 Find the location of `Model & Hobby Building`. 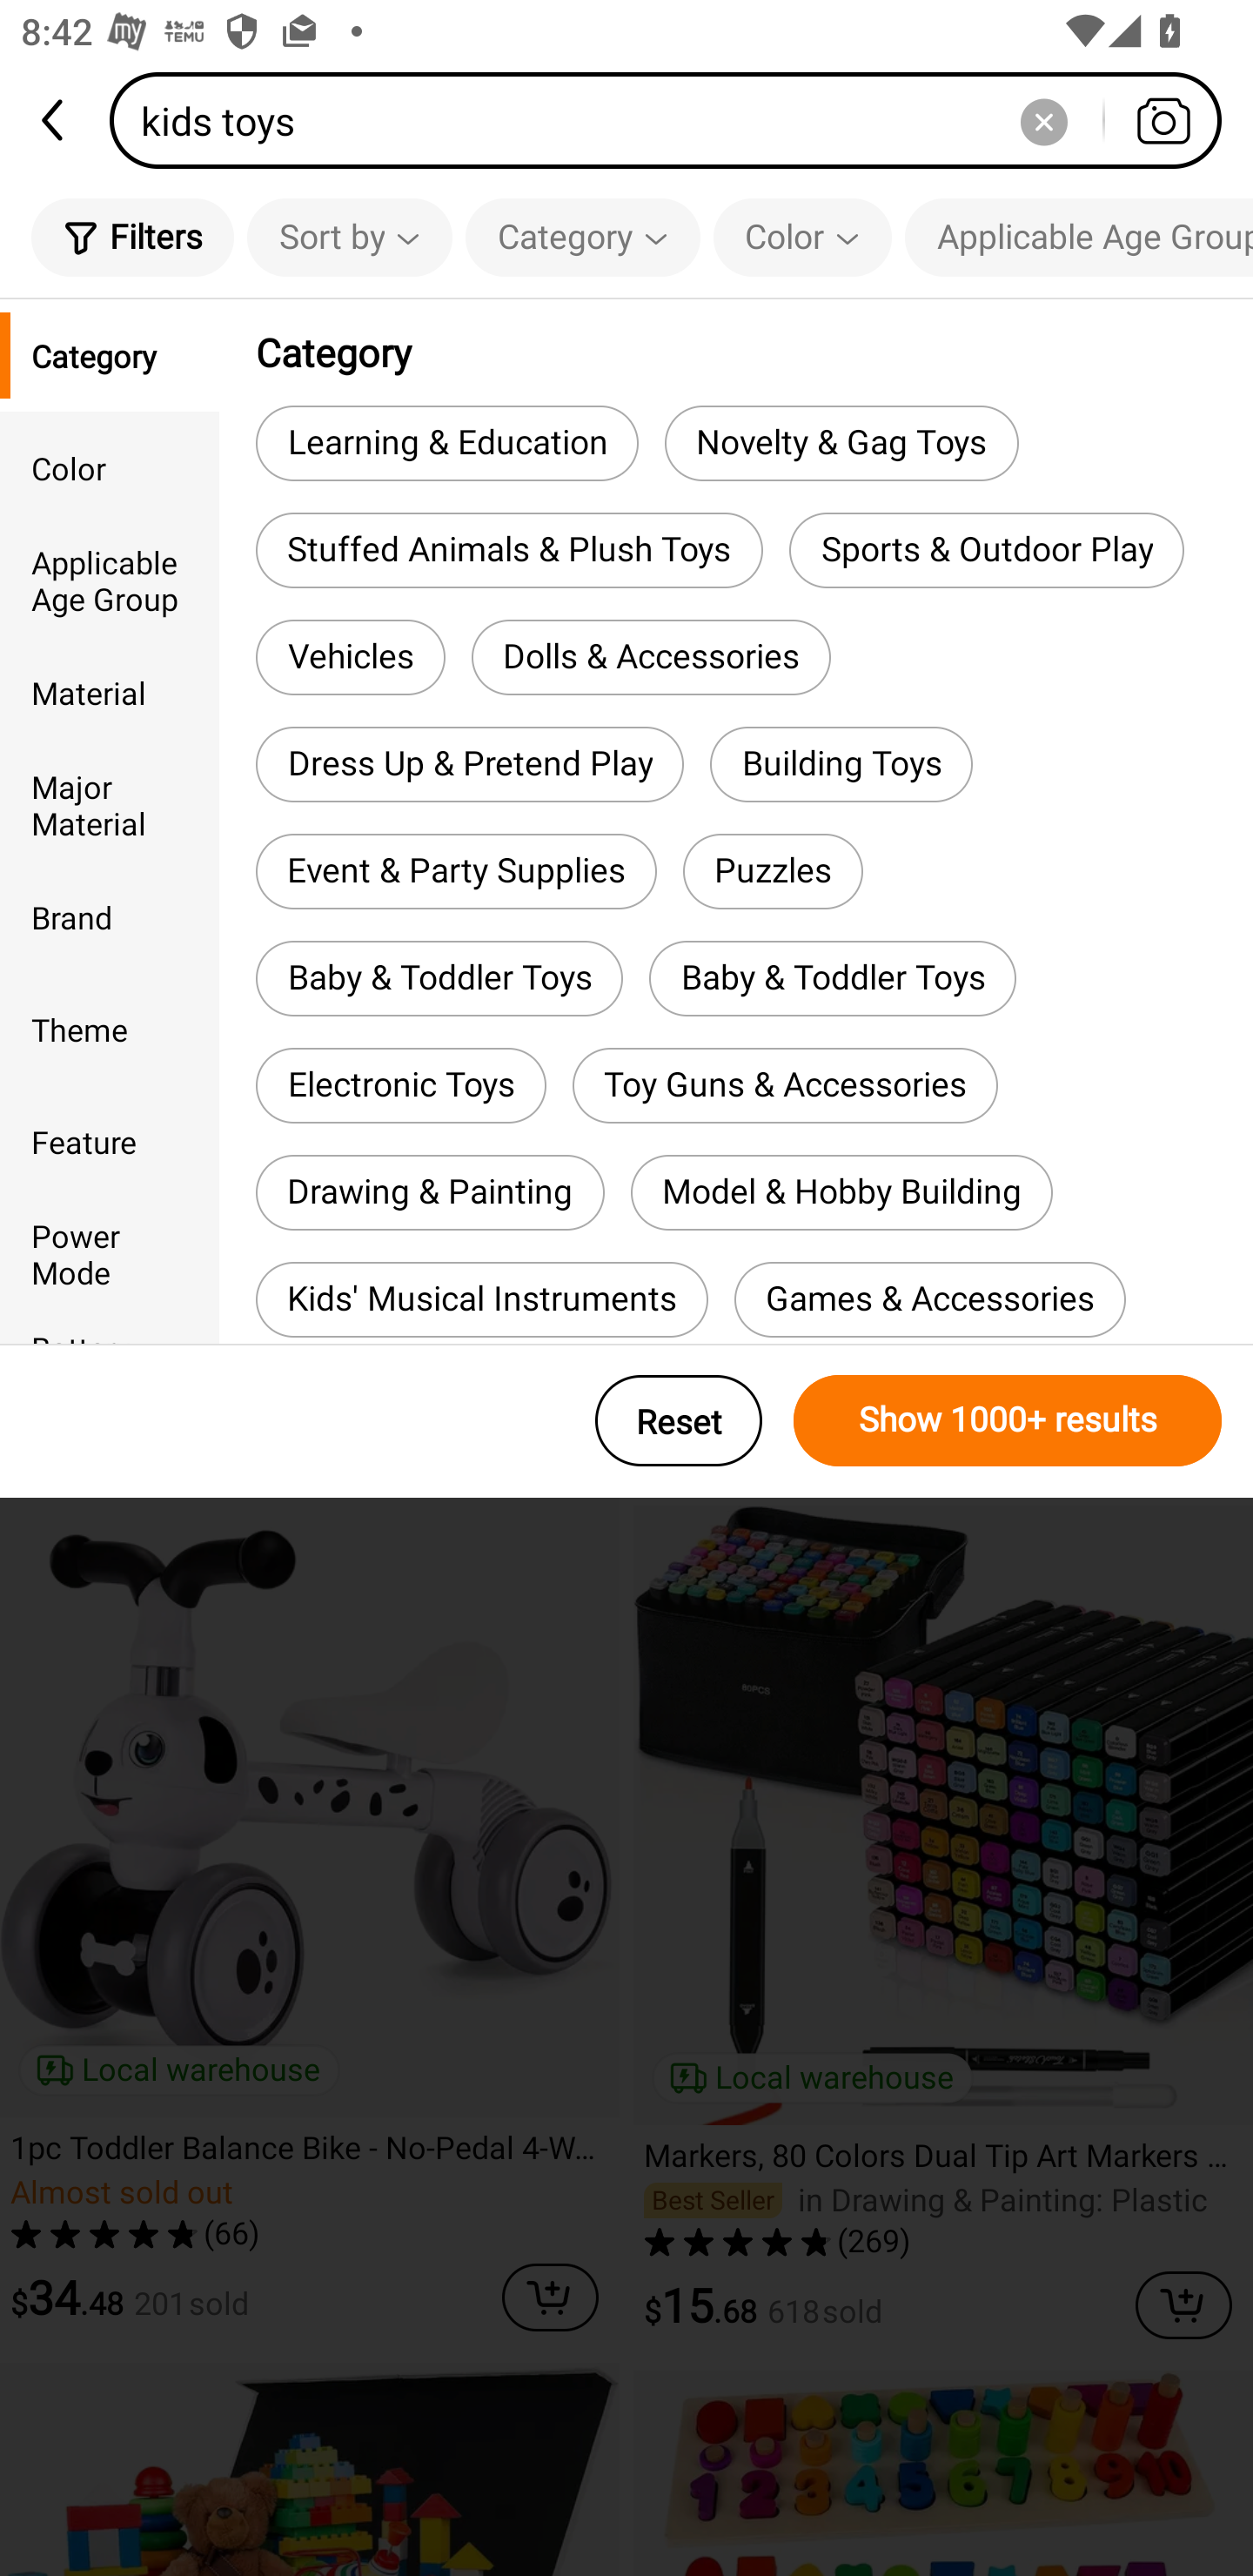

Model & Hobby Building is located at coordinates (841, 1192).